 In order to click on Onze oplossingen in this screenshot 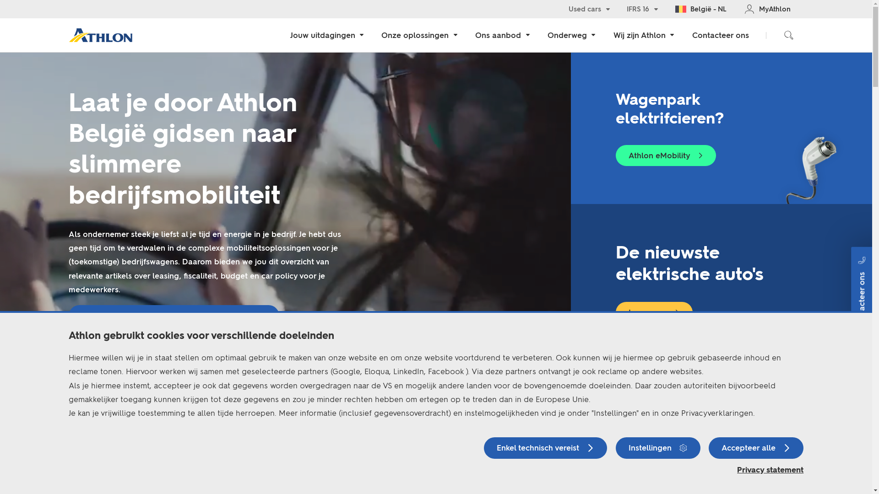, I will do `click(420, 36)`.